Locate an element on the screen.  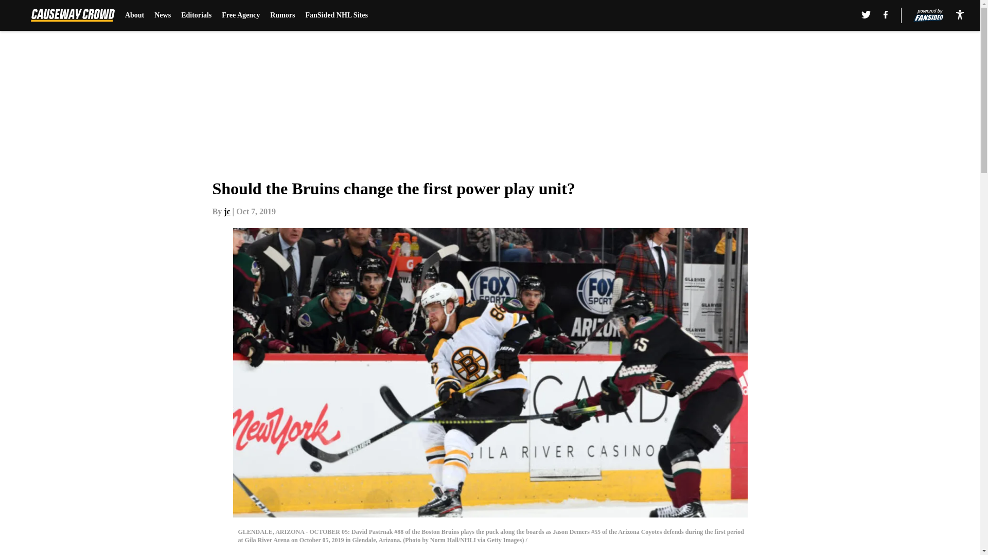
FanSided NHL Sites is located at coordinates (337, 15).